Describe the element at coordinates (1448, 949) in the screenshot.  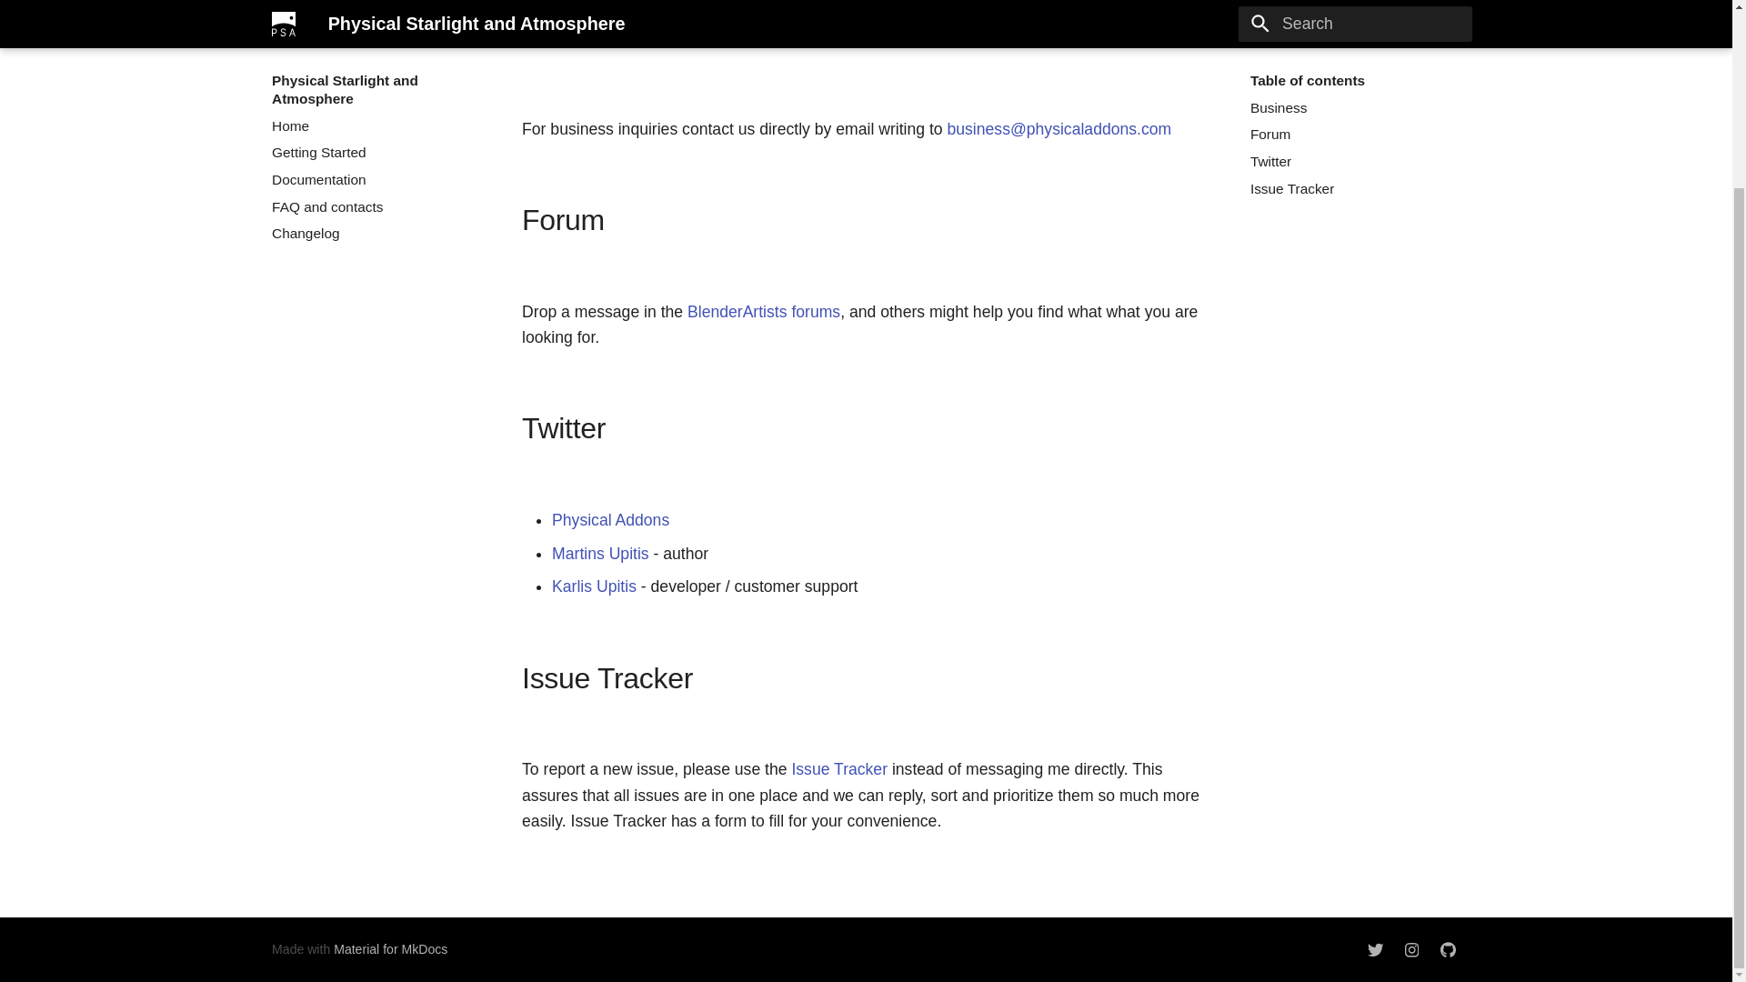
I see `github.com` at that location.